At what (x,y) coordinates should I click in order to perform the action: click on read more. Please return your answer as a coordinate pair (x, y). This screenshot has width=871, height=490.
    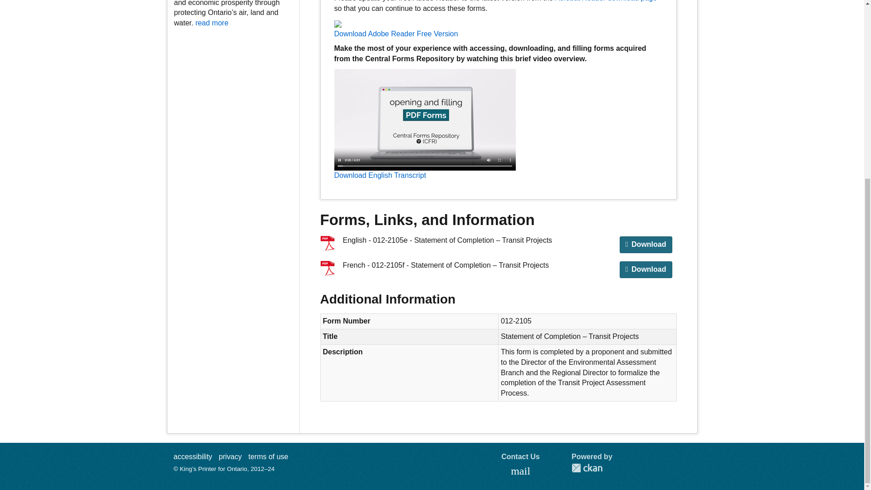
    Looking at the image, I should click on (211, 23).